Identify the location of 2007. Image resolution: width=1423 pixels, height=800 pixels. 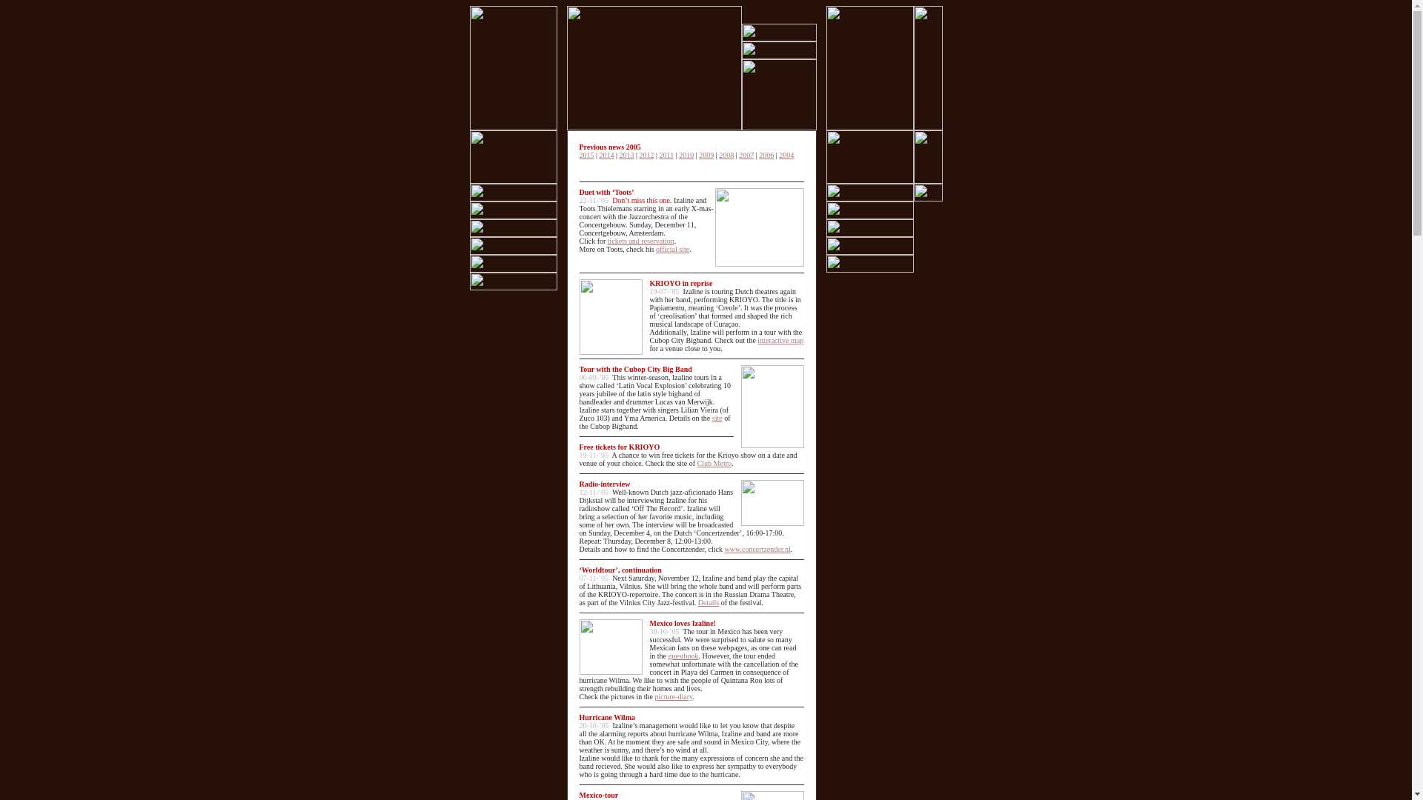
(746, 155).